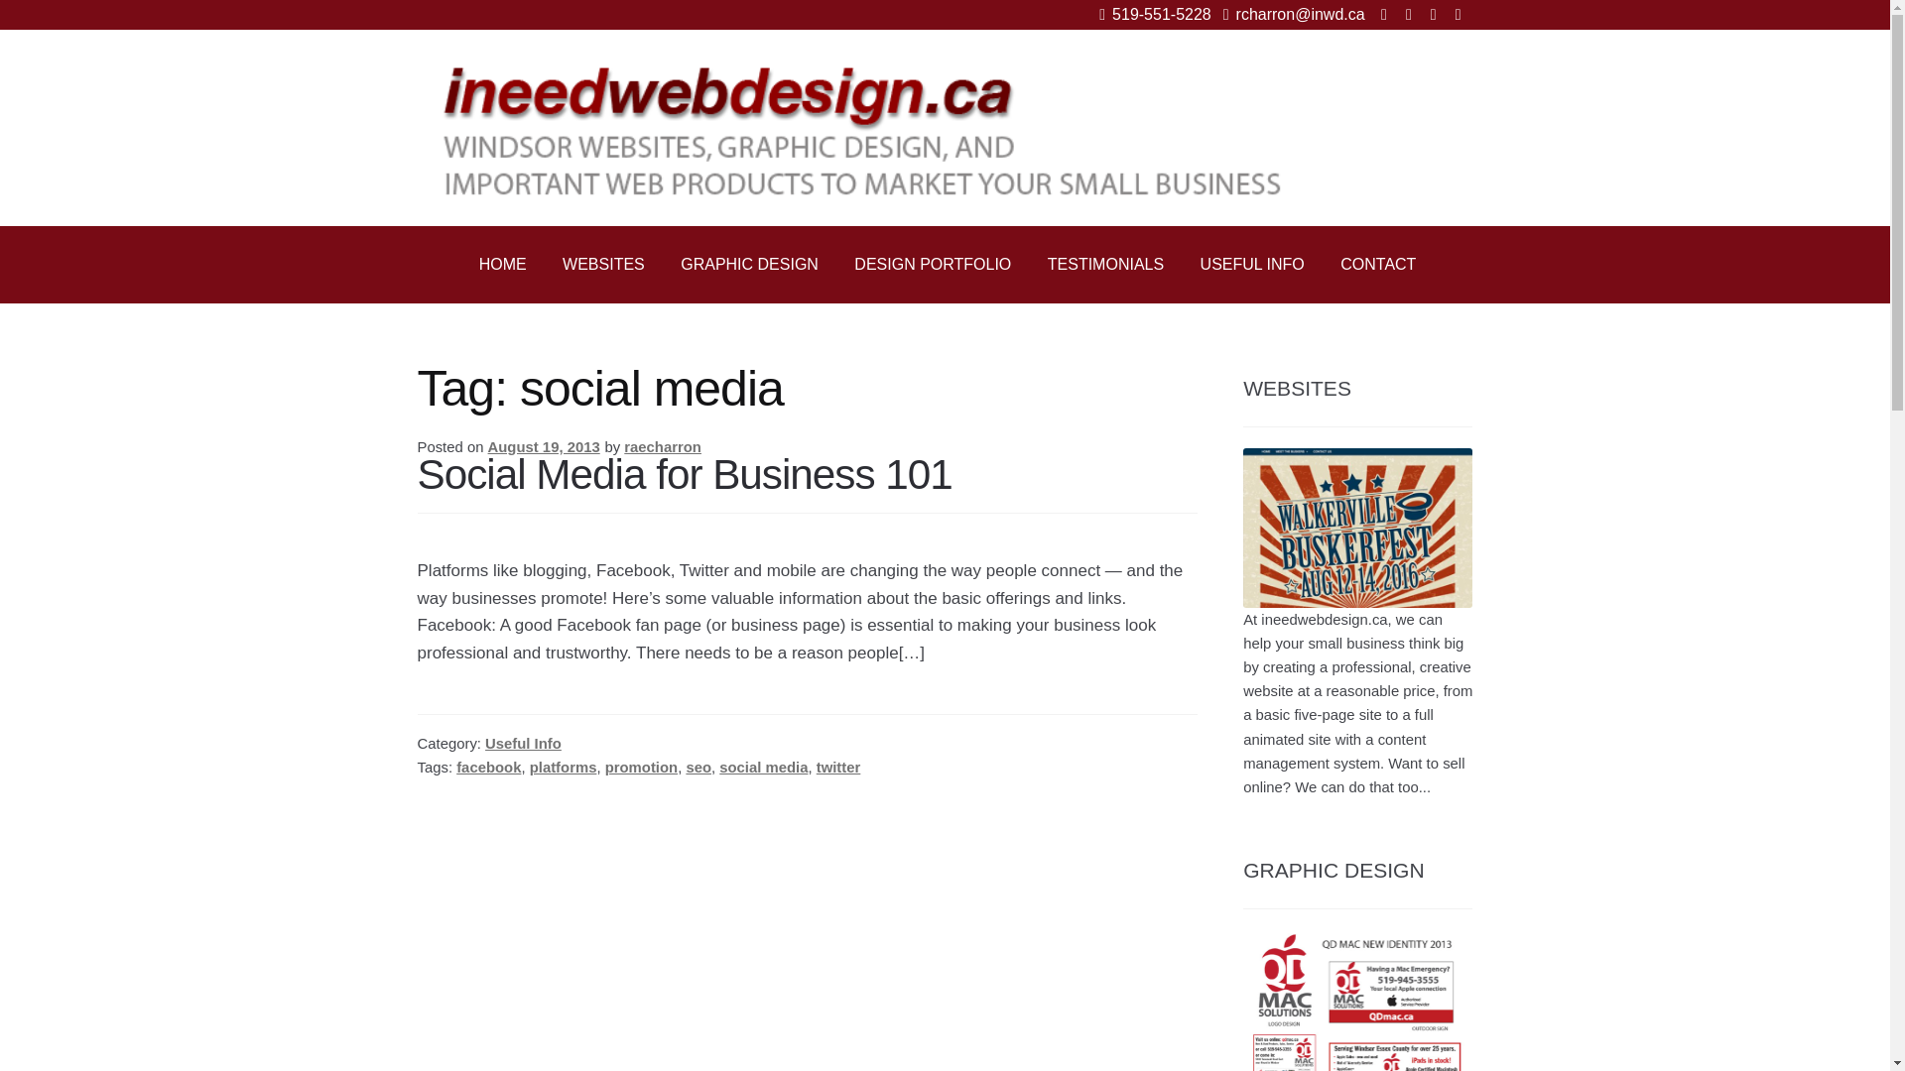 Image resolution: width=1905 pixels, height=1071 pixels. Describe the element at coordinates (685, 474) in the screenshot. I see `Social Media for Business 101` at that location.